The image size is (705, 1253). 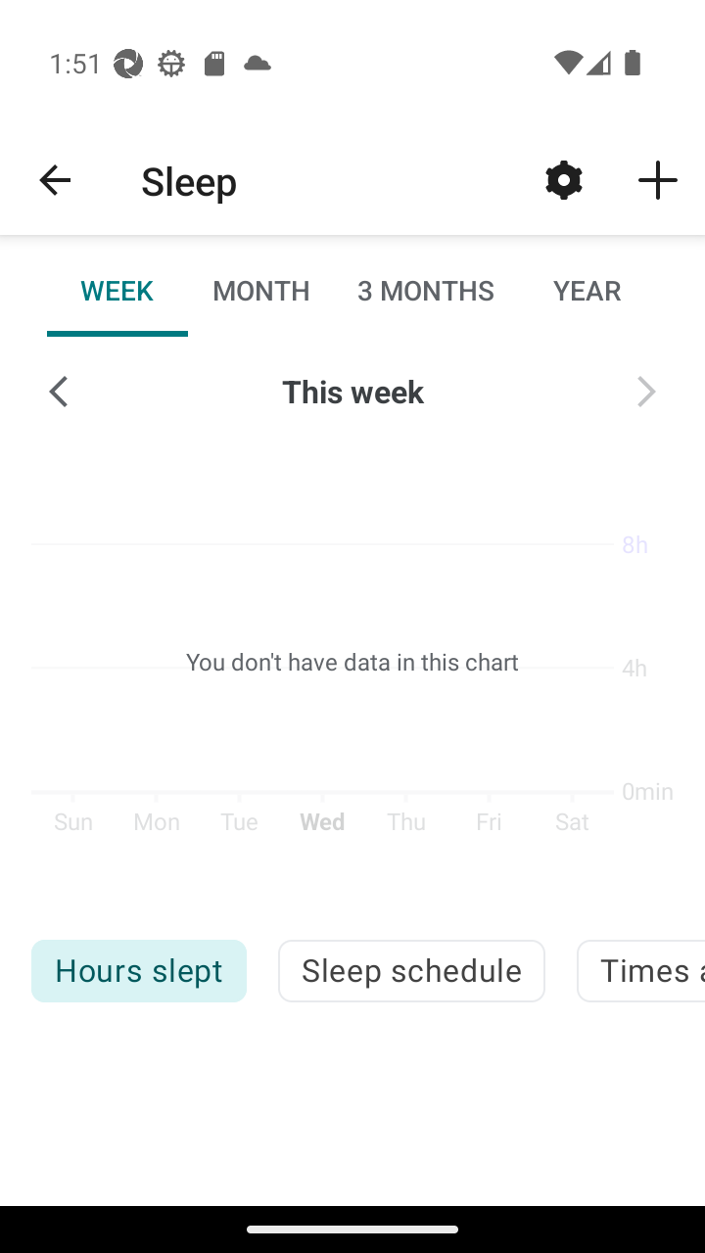 What do you see at coordinates (59, 392) in the screenshot?
I see `Previous` at bounding box center [59, 392].